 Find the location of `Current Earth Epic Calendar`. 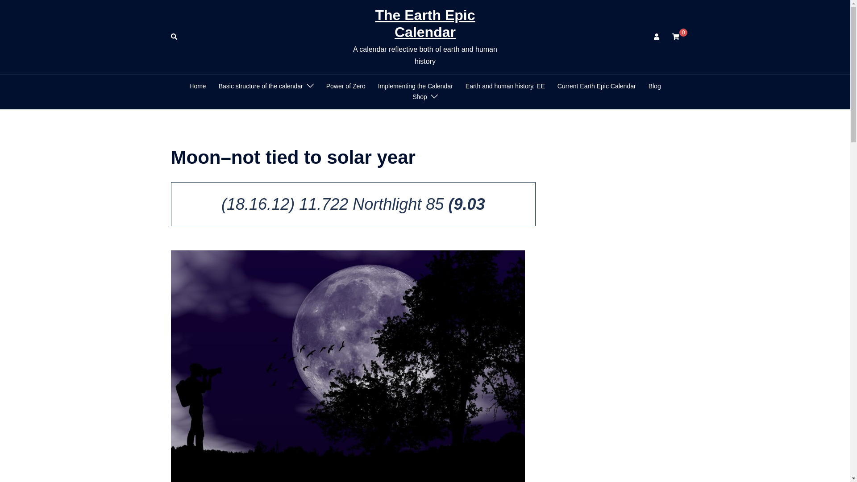

Current Earth Epic Calendar is located at coordinates (596, 87).